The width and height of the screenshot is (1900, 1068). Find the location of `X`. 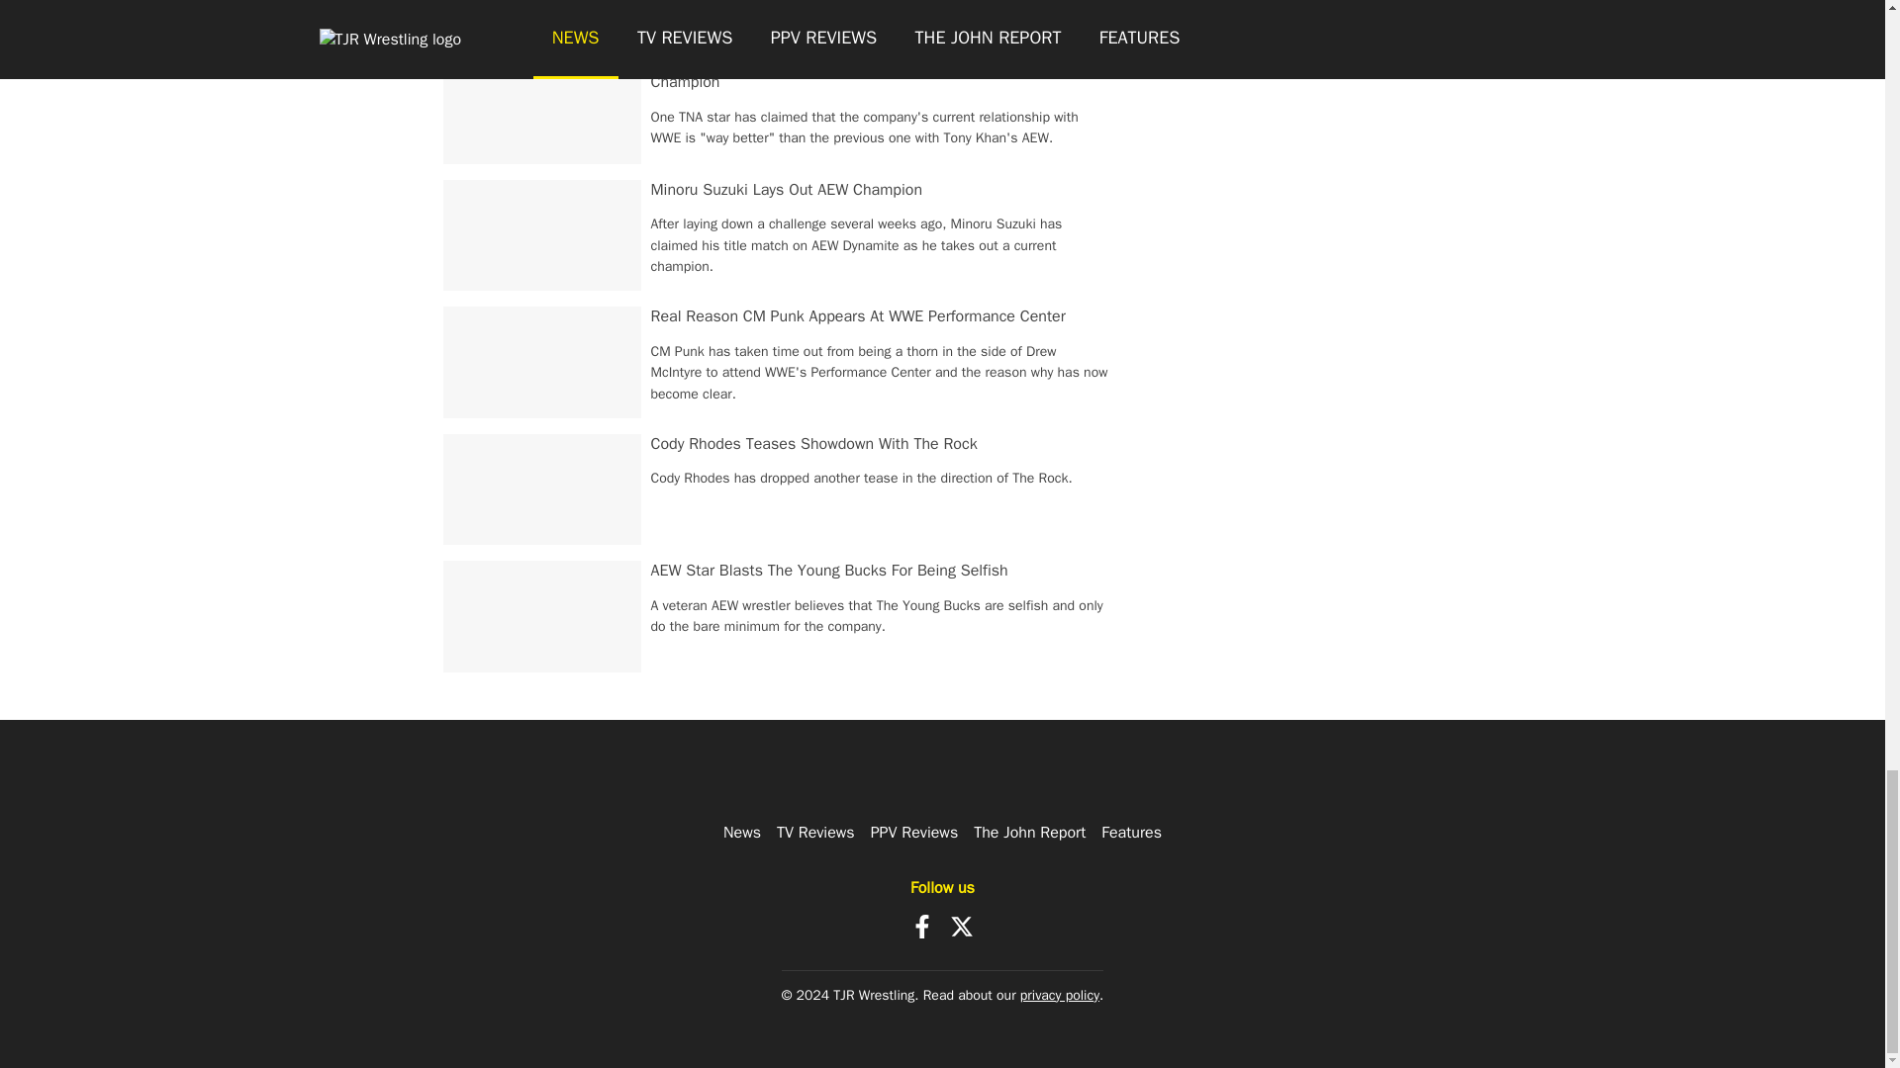

X is located at coordinates (962, 926).